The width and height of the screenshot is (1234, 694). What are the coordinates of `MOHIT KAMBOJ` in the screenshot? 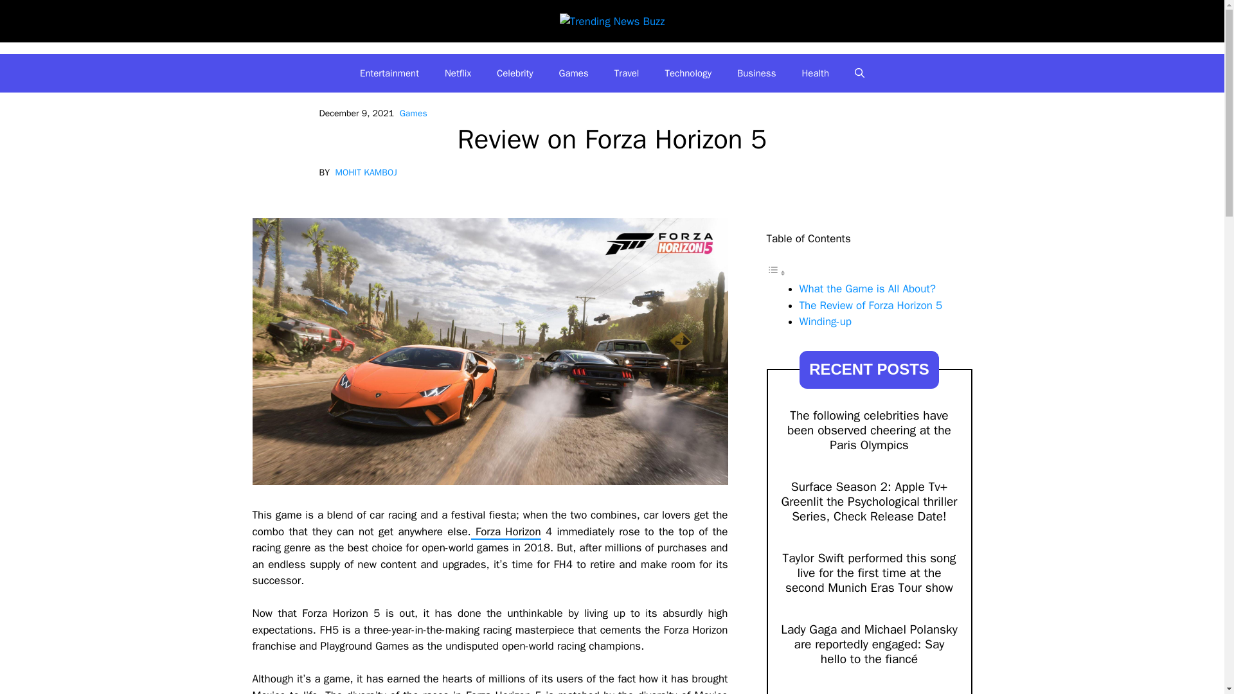 It's located at (366, 172).